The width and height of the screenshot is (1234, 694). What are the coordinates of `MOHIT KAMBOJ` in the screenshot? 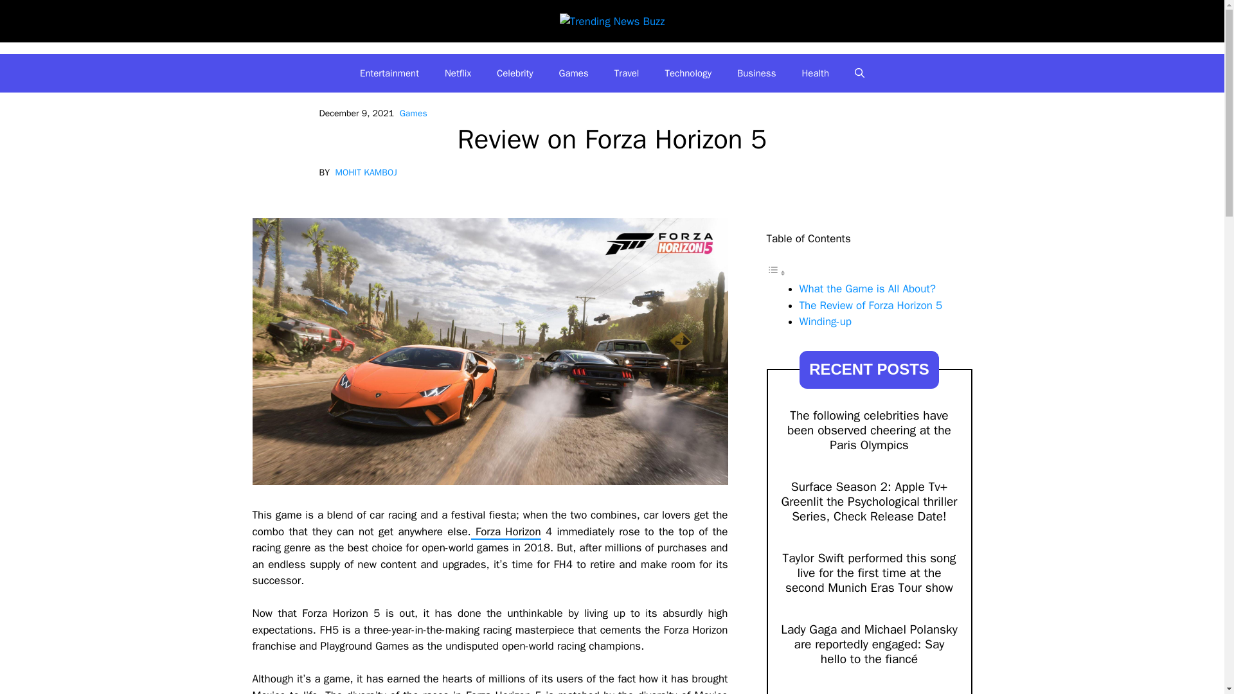 It's located at (366, 172).